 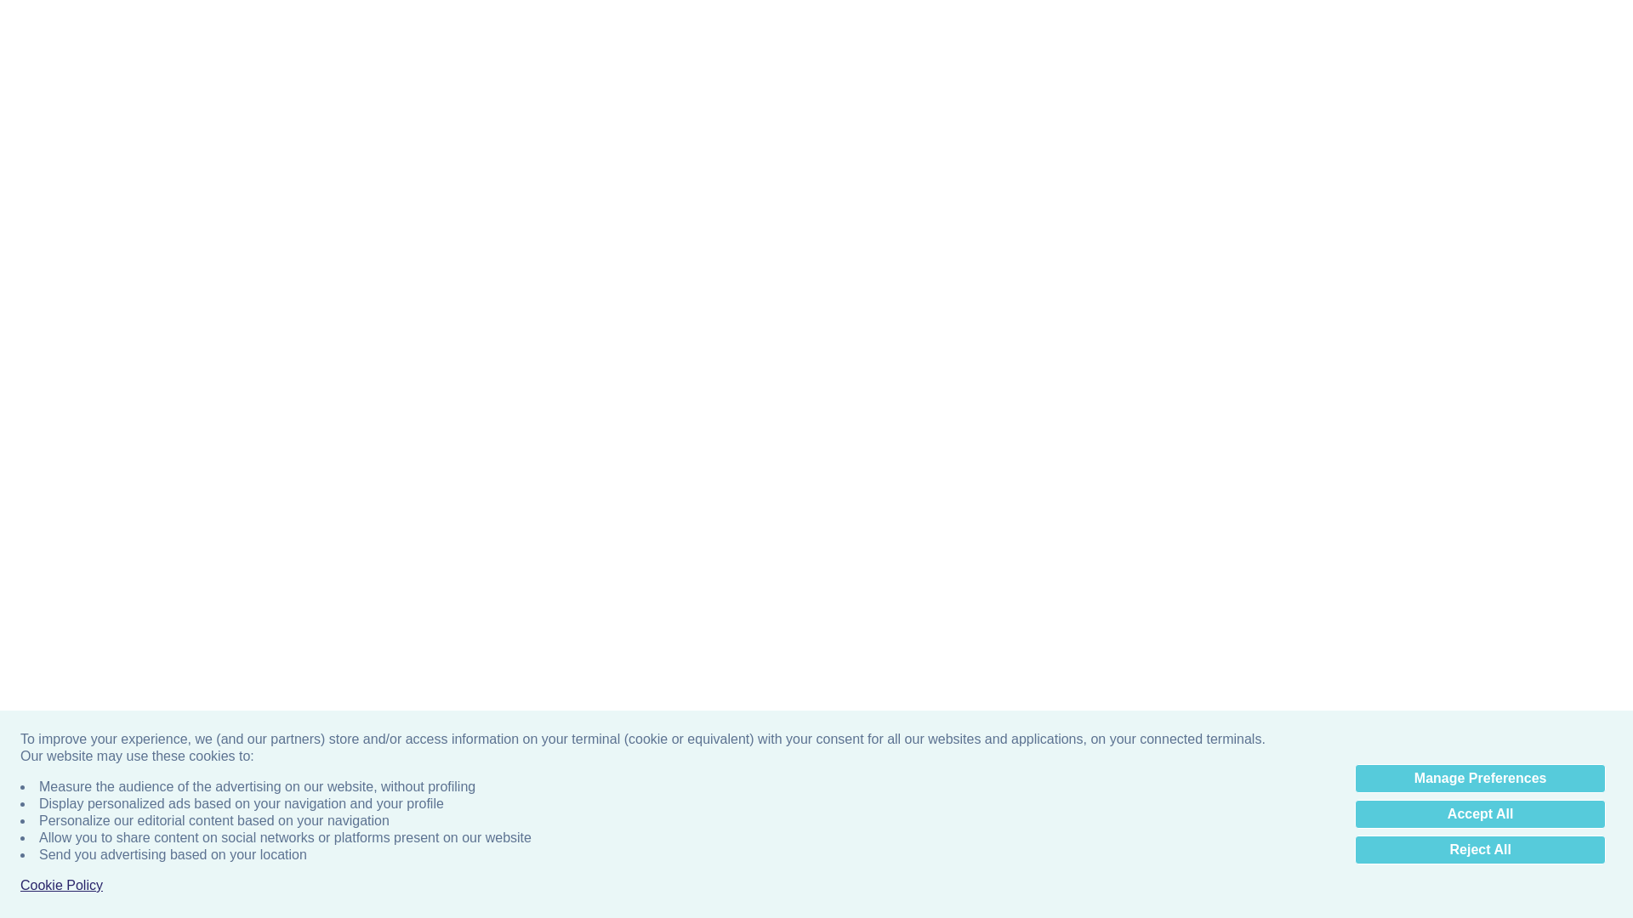 What do you see at coordinates (1480, 507) in the screenshot?
I see `Reject All` at bounding box center [1480, 507].